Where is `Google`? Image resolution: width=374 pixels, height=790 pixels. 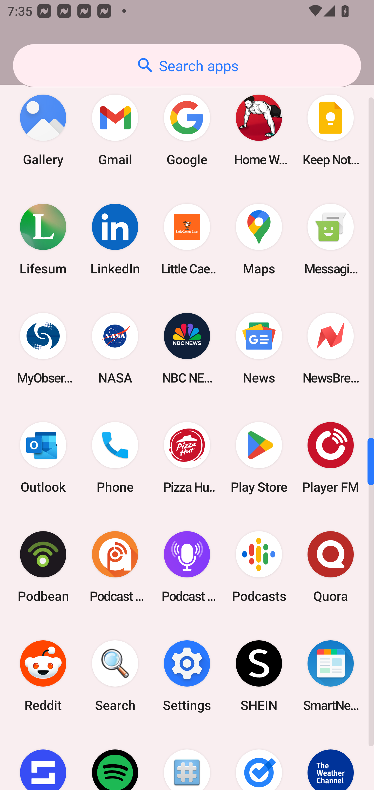
Google is located at coordinates (187, 130).